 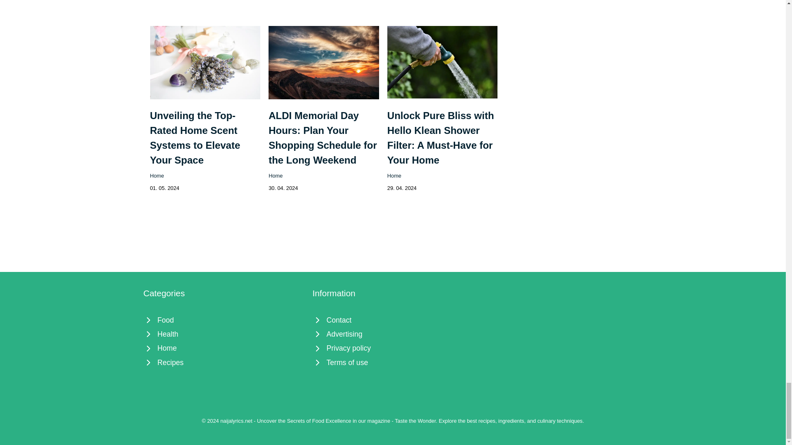 What do you see at coordinates (394, 176) in the screenshot?
I see `Home` at bounding box center [394, 176].